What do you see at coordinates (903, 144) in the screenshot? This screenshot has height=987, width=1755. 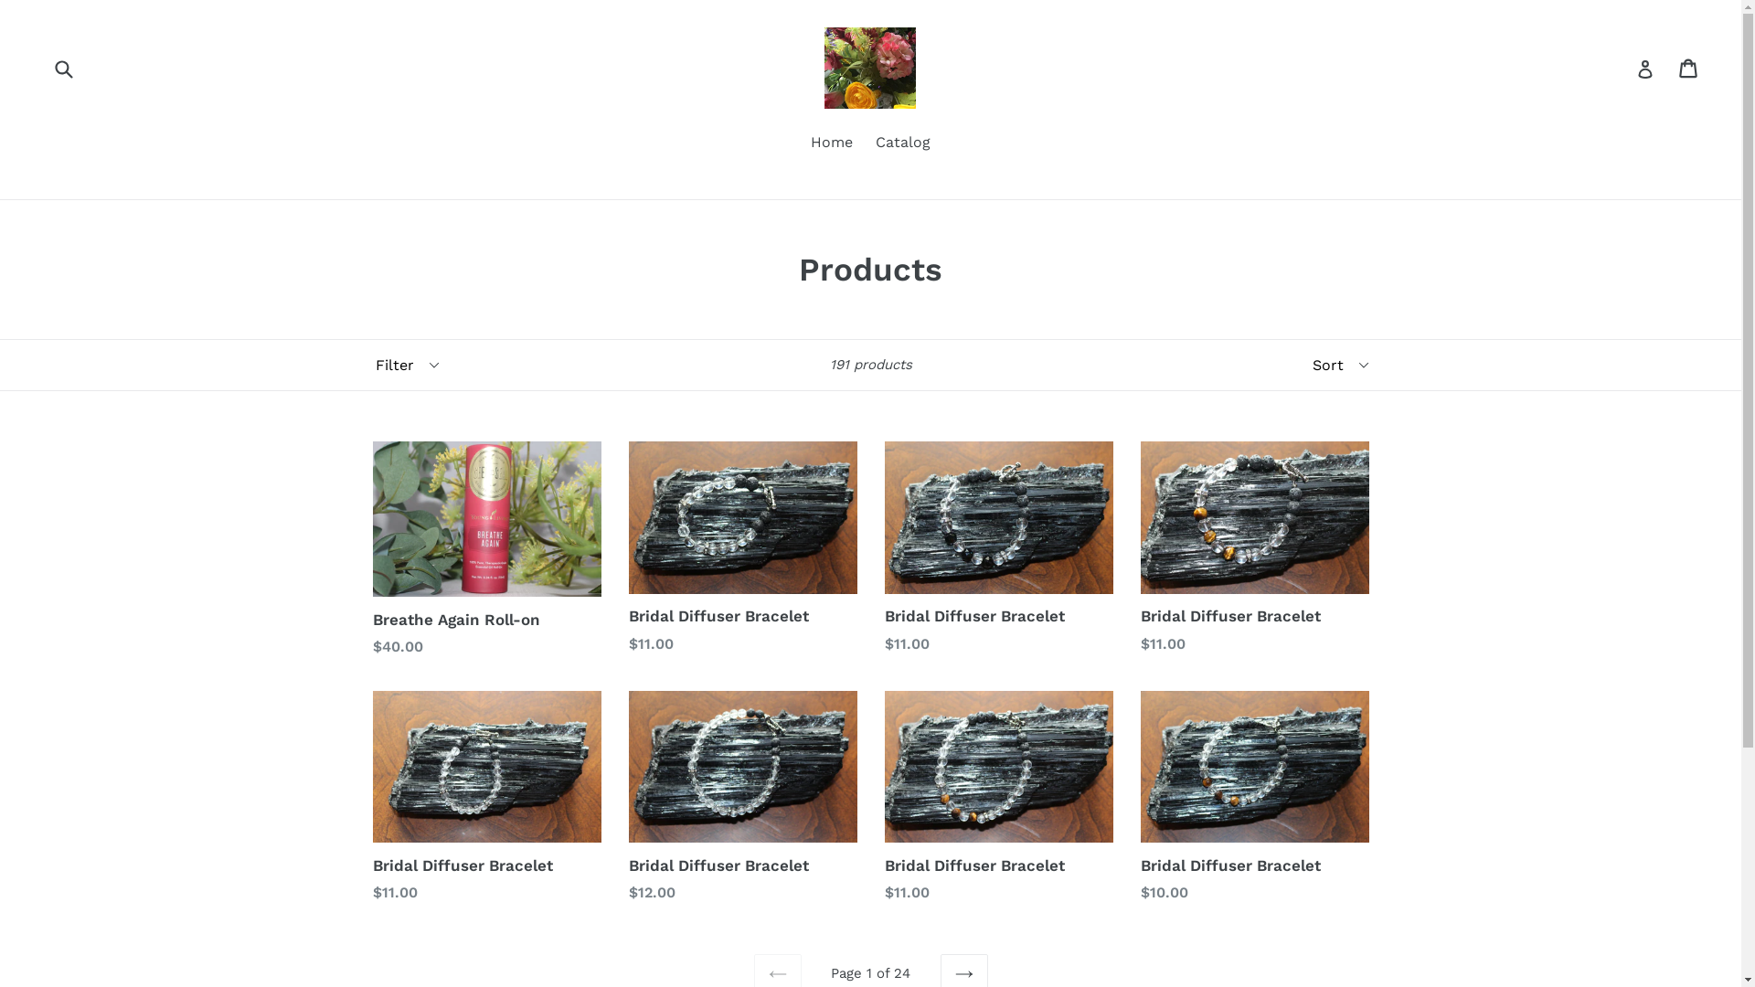 I see `Catalog` at bounding box center [903, 144].